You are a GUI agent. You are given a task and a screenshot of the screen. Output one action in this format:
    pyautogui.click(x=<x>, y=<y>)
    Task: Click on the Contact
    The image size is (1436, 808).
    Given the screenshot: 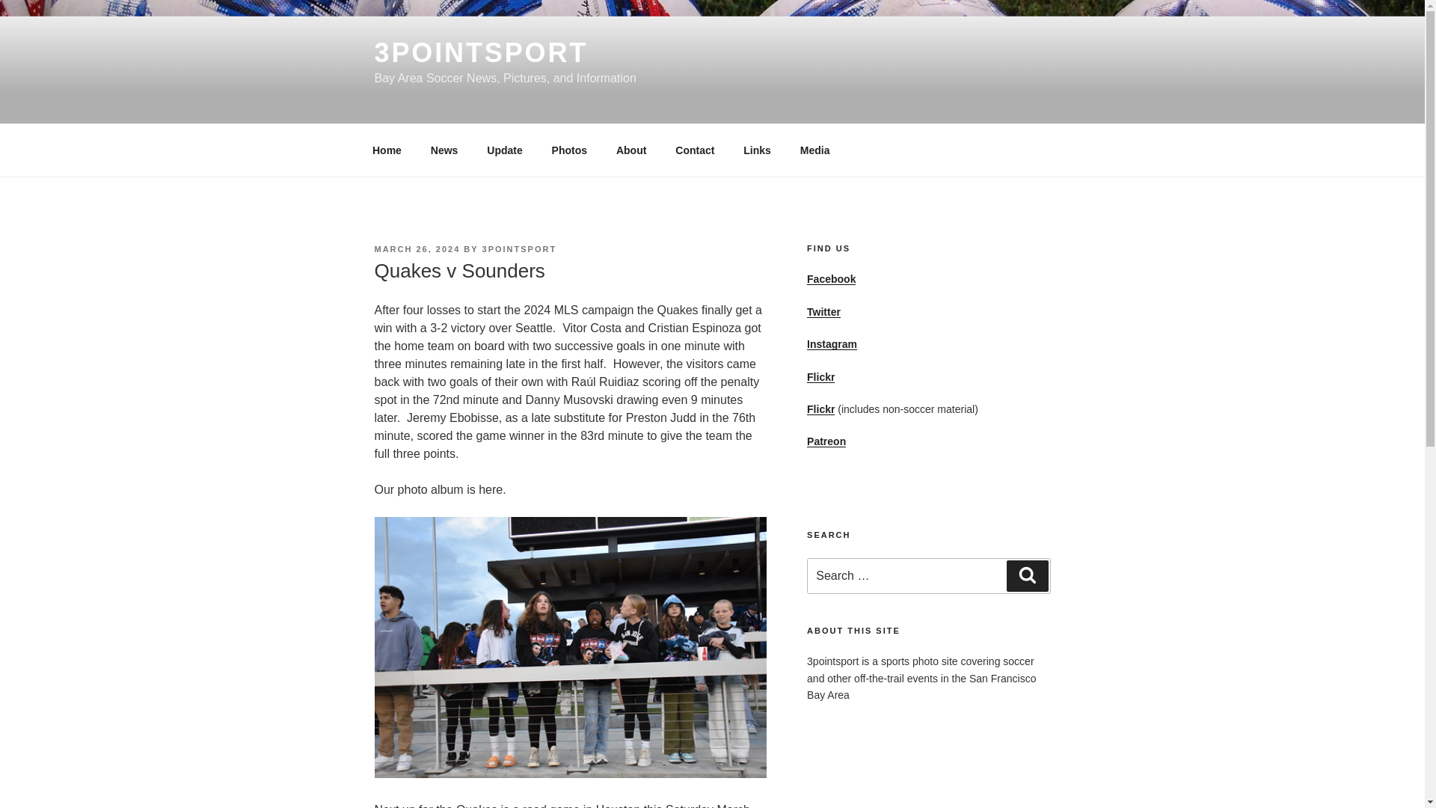 What is the action you would take?
    pyautogui.click(x=695, y=150)
    